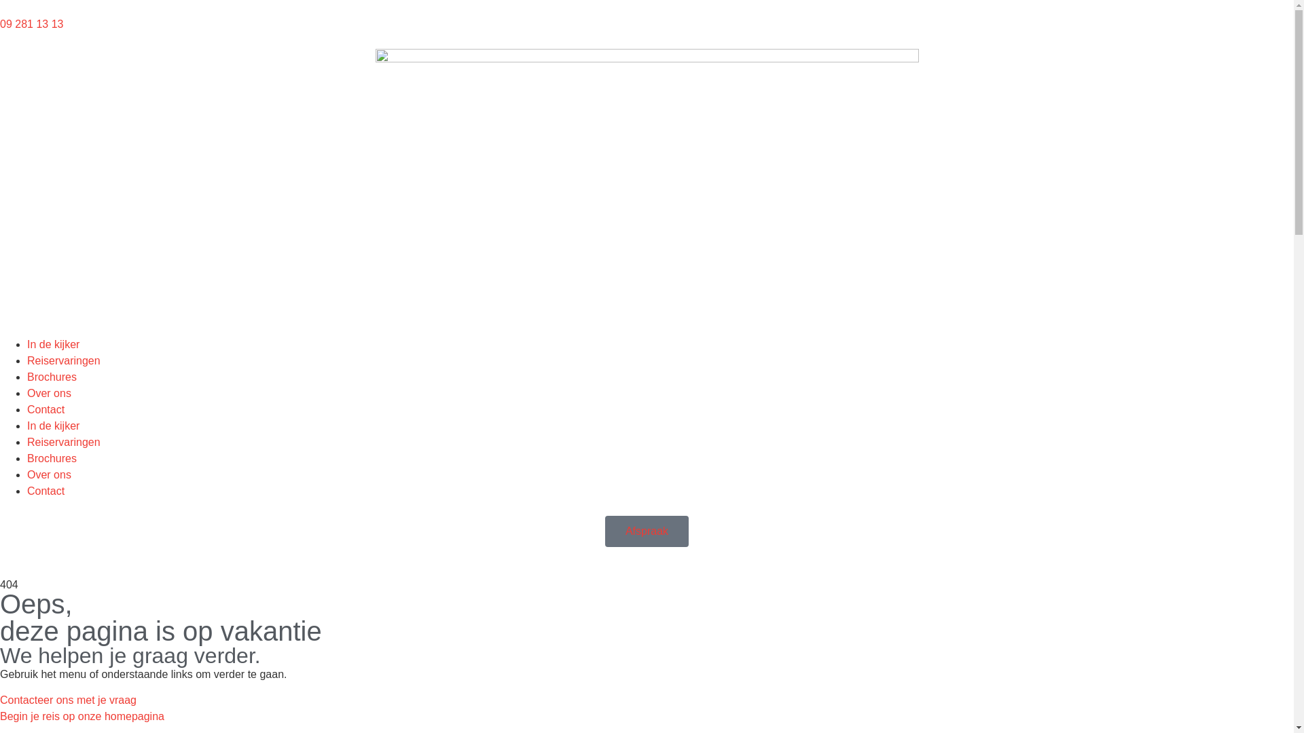 The height and width of the screenshot is (733, 1304). I want to click on Reiservaringen, so click(64, 361).